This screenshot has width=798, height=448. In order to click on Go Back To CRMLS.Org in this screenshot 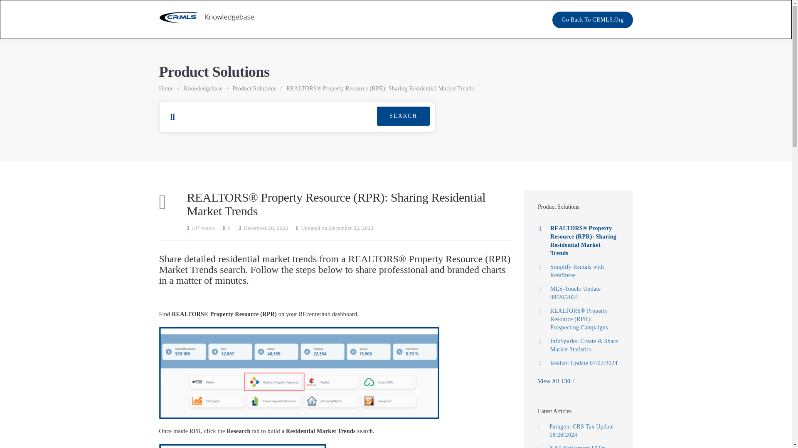, I will do `click(592, 20)`.